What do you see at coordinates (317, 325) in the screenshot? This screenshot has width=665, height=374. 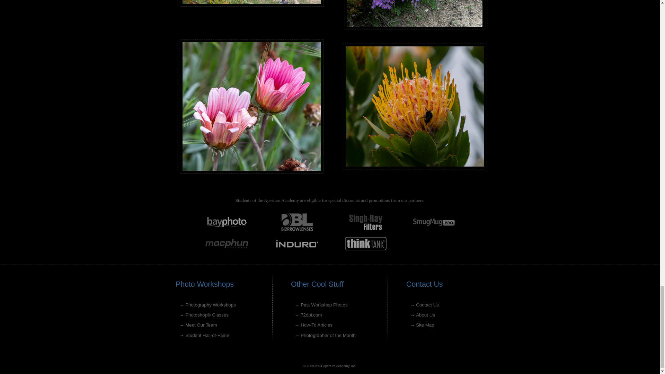 I see `How-To Articles` at bounding box center [317, 325].